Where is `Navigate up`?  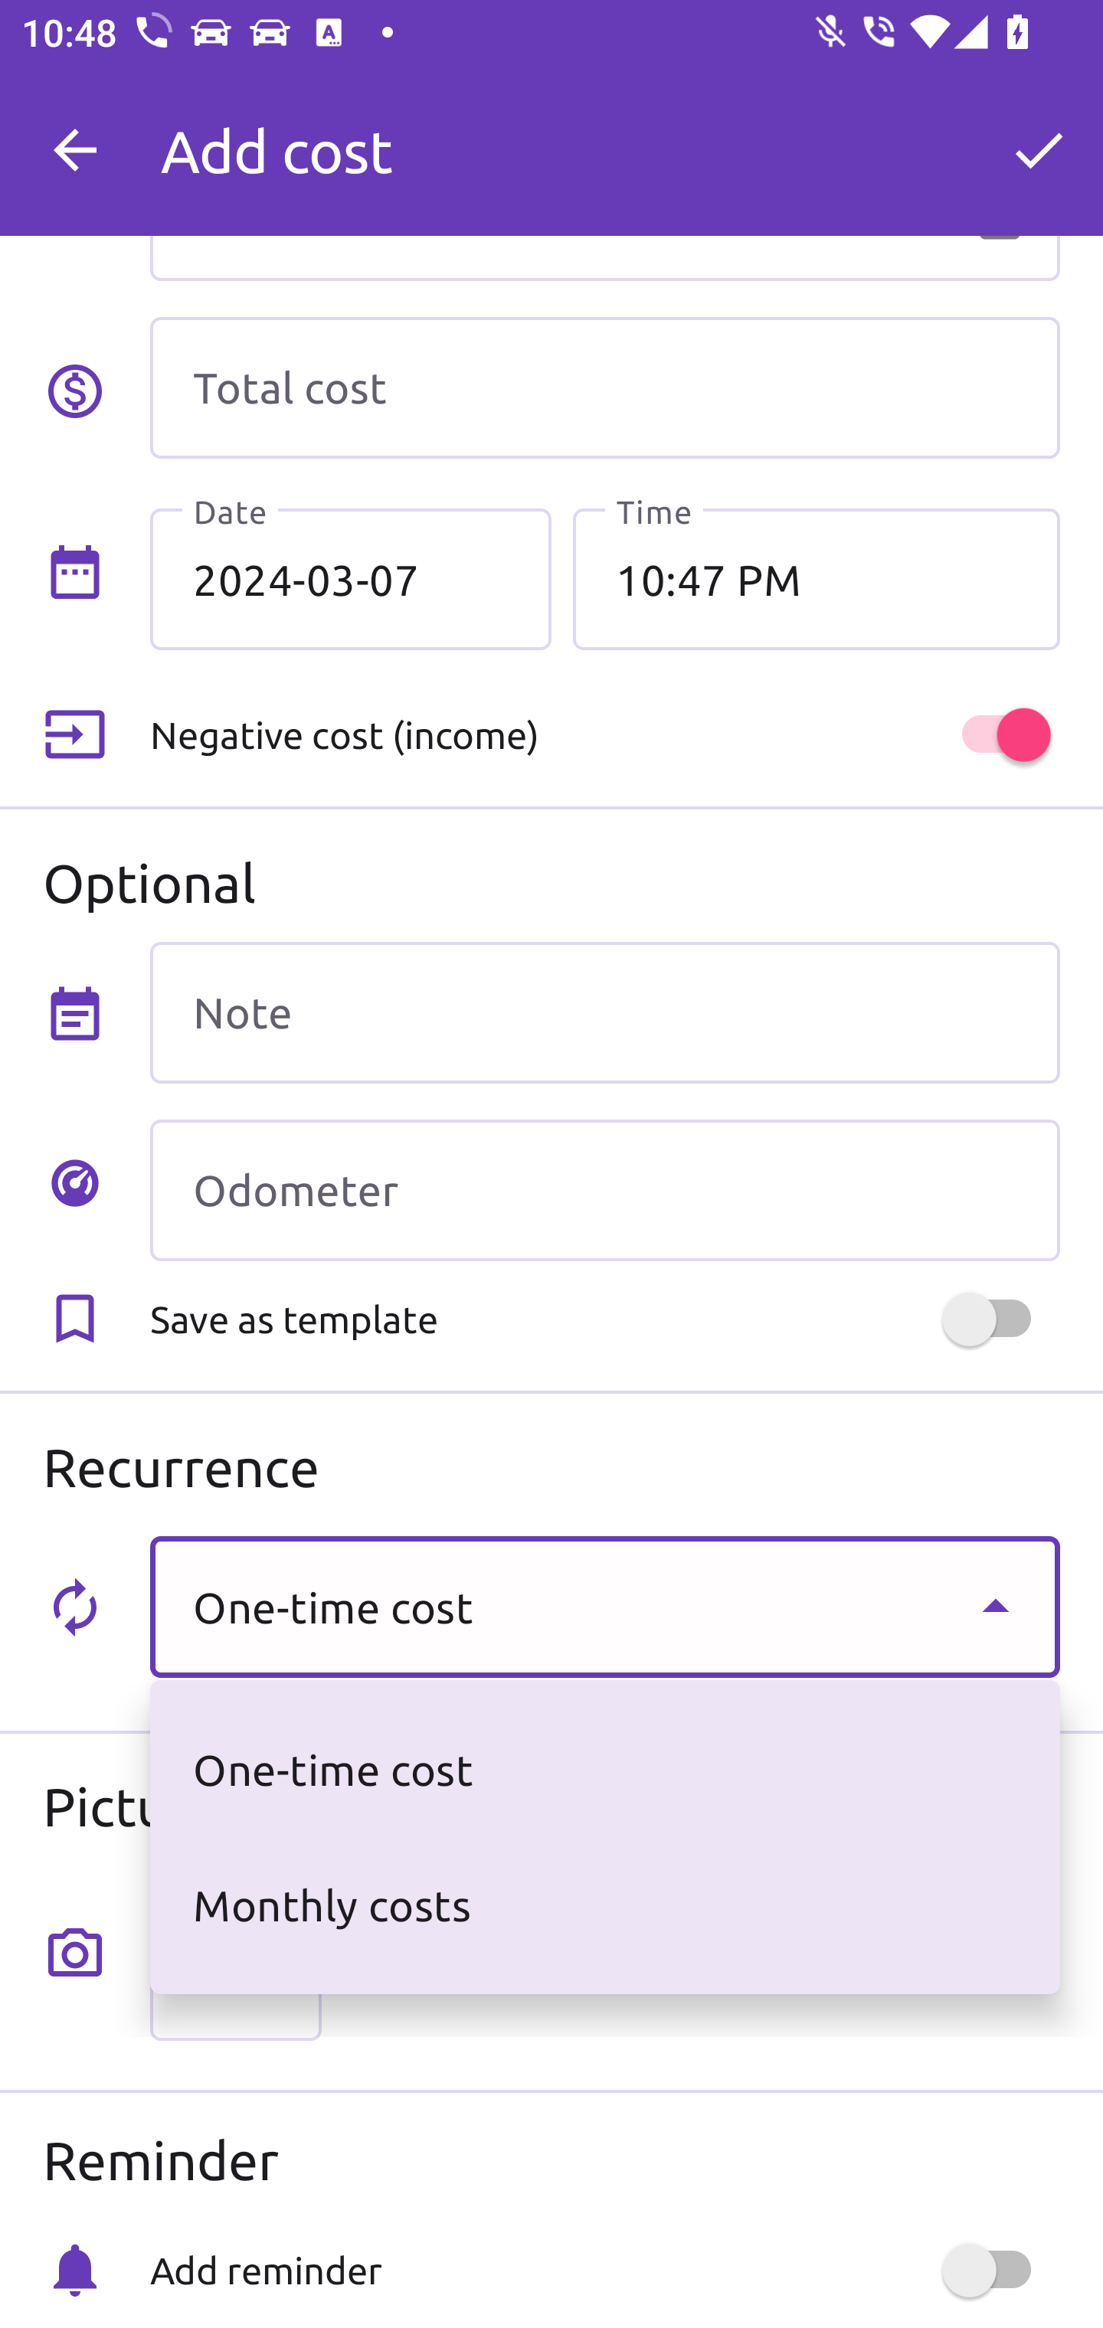
Navigate up is located at coordinates (75, 150).